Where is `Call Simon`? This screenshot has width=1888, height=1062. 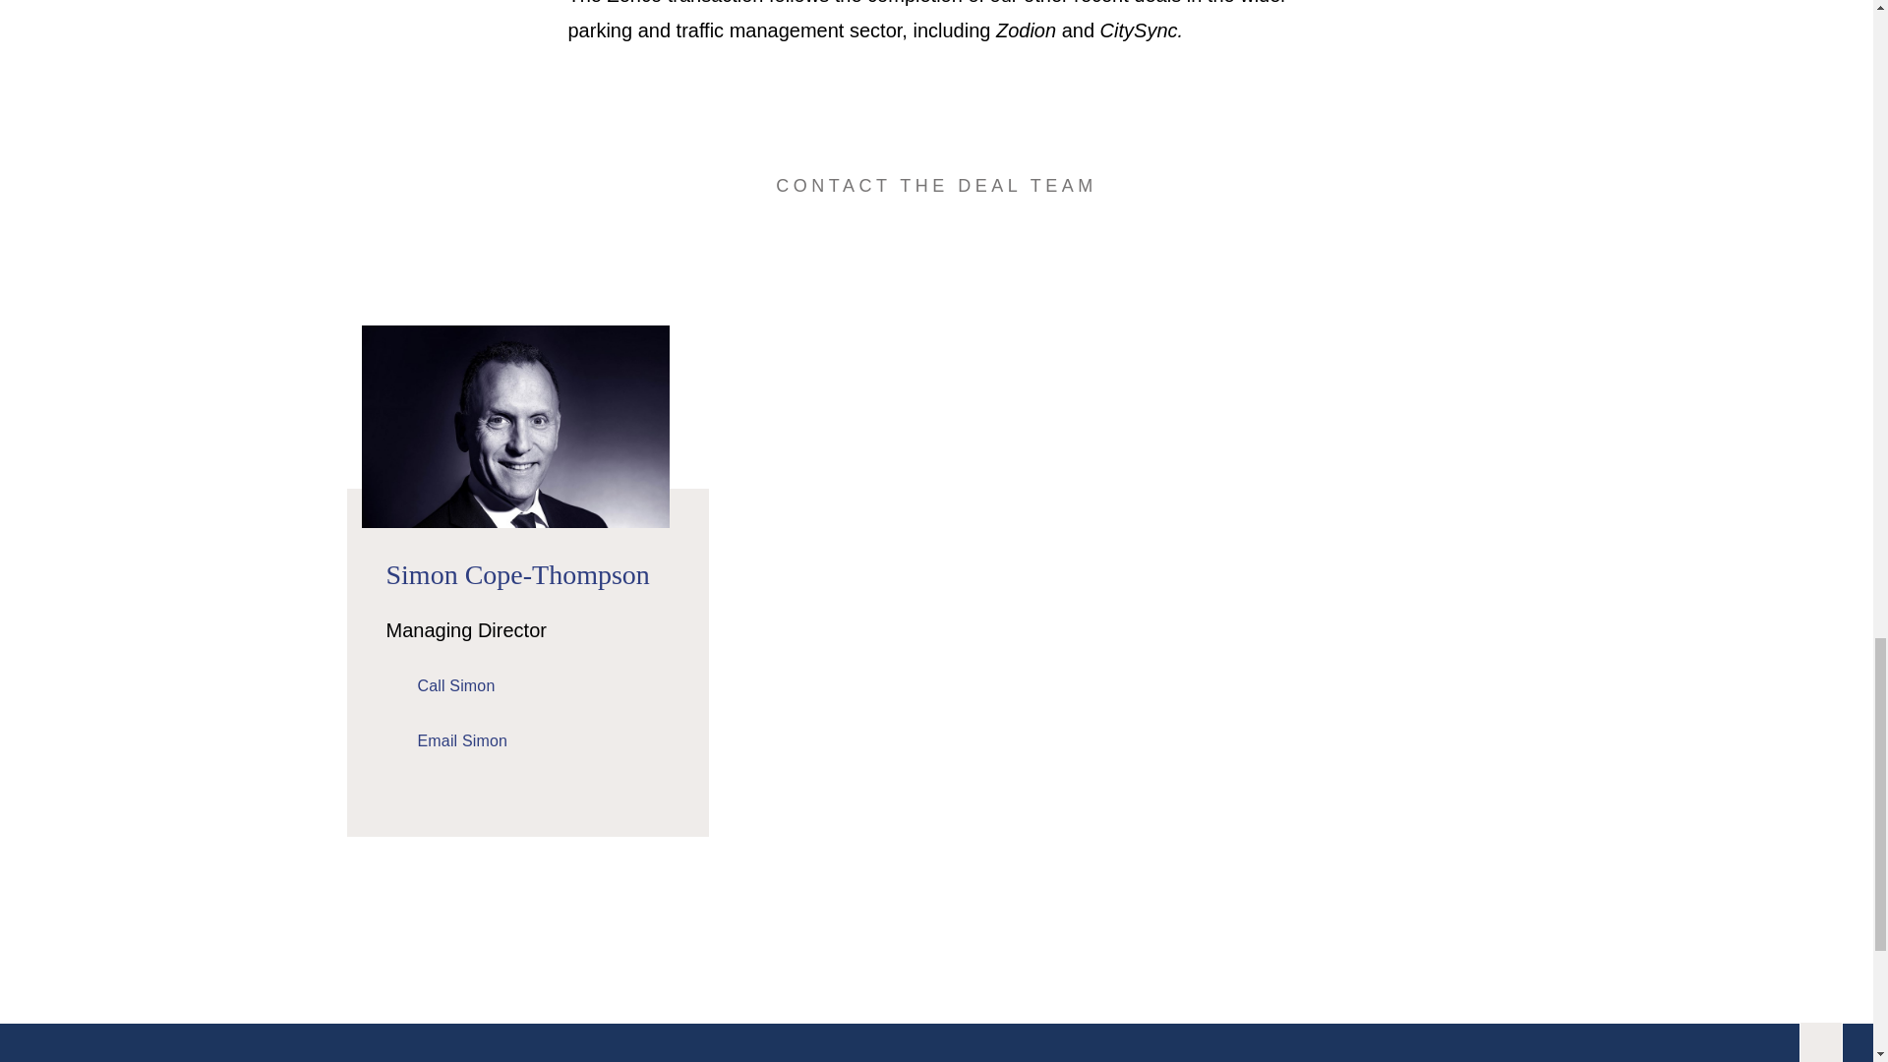
Call Simon is located at coordinates (440, 686).